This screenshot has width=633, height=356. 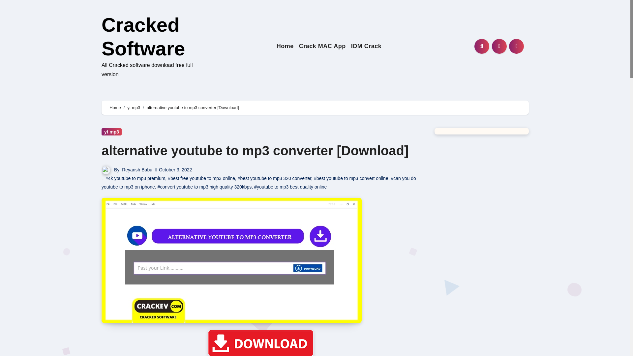 I want to click on Reyansh Babu, so click(x=137, y=169).